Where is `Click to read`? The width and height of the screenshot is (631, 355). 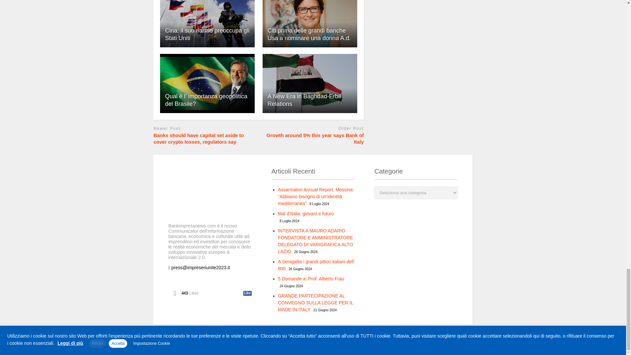 Click to read is located at coordinates (207, 83).